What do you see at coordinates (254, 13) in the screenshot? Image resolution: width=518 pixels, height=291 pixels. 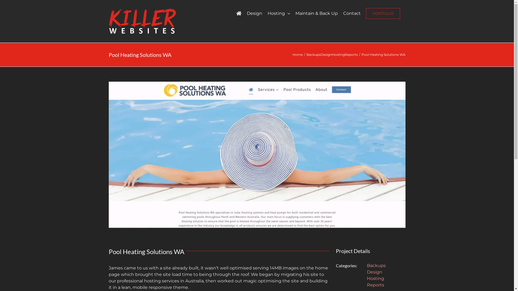 I see `Design` at bounding box center [254, 13].